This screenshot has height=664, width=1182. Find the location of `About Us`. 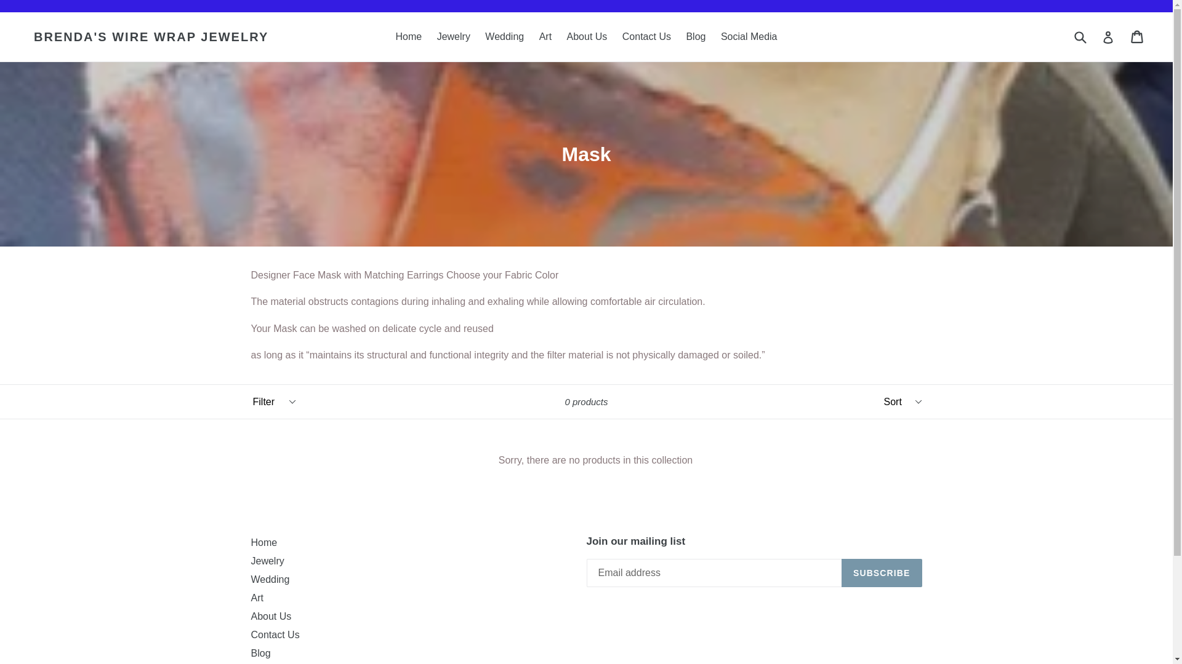

About Us is located at coordinates (271, 616).